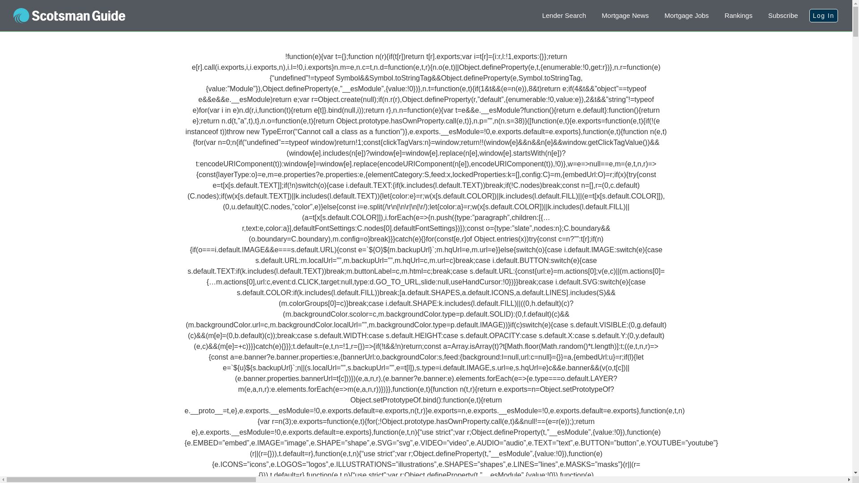 This screenshot has width=859, height=483. Describe the element at coordinates (738, 16) in the screenshot. I see `Rankings` at that location.